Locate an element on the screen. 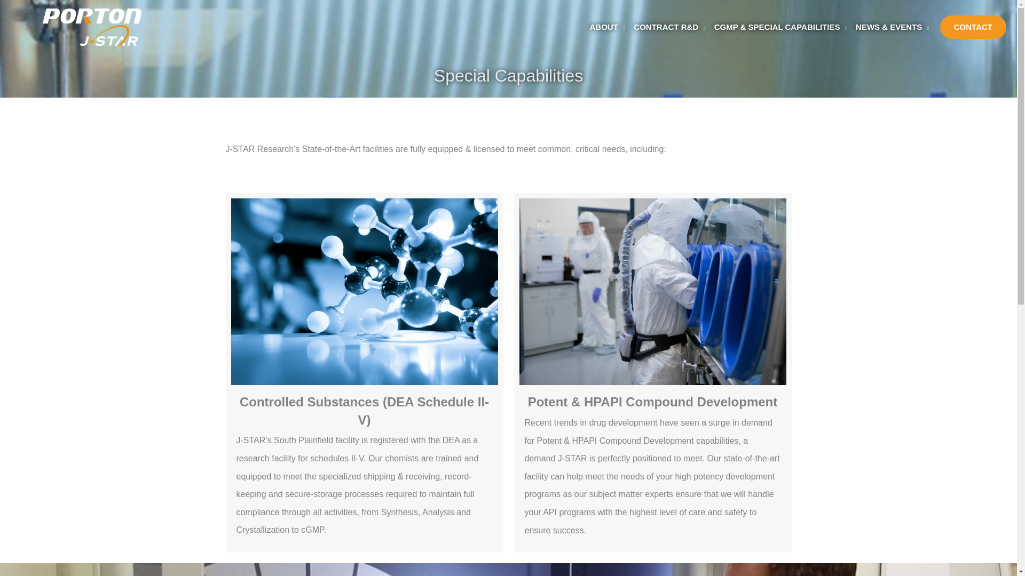  J-Star Research Structural Elucidation and NMR Expansion is located at coordinates (364, 291).